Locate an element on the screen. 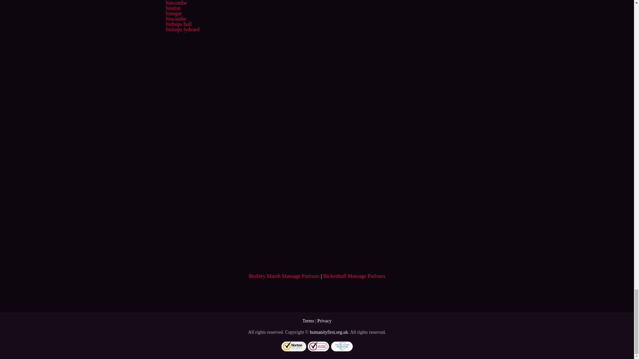 This screenshot has height=359, width=639. bilbrook is located at coordinates (174, 0).